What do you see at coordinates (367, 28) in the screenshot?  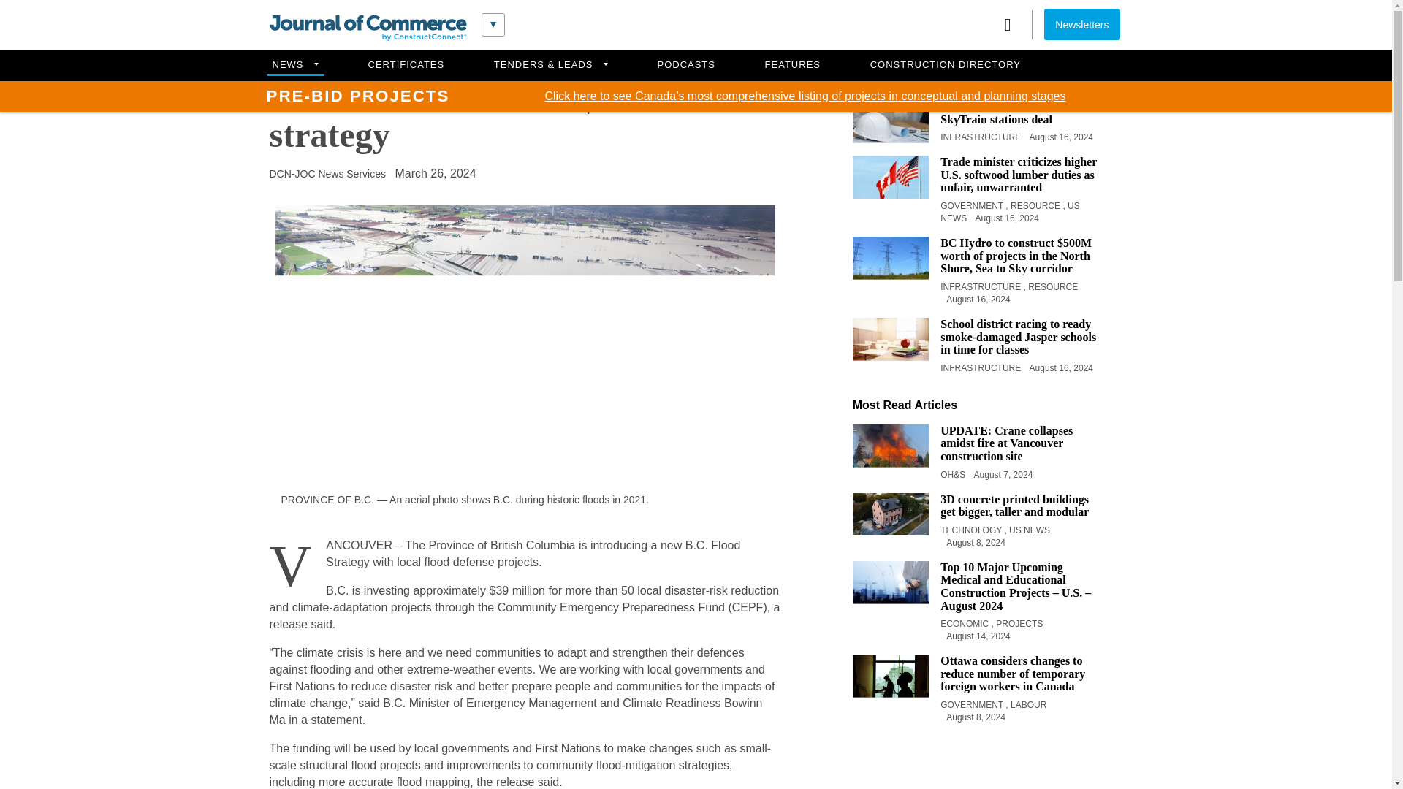 I see `Journal Of Commerce` at bounding box center [367, 28].